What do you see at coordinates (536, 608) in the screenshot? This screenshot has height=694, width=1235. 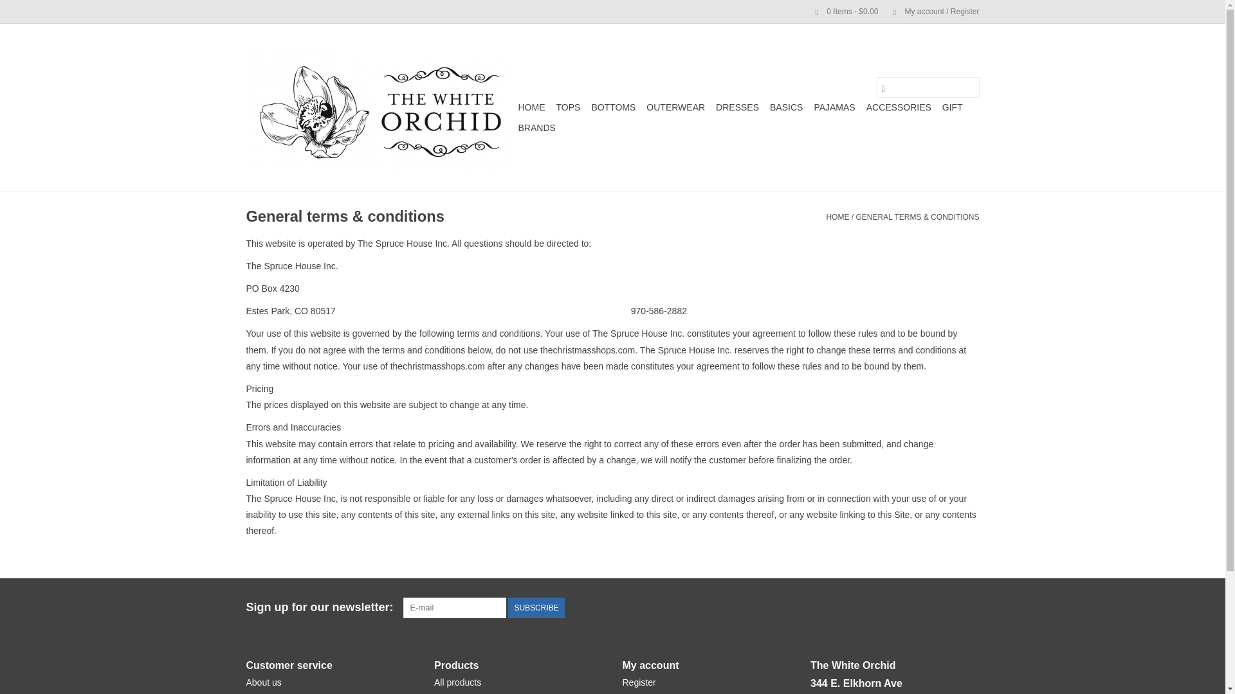 I see `SUBSCRIBE` at bounding box center [536, 608].